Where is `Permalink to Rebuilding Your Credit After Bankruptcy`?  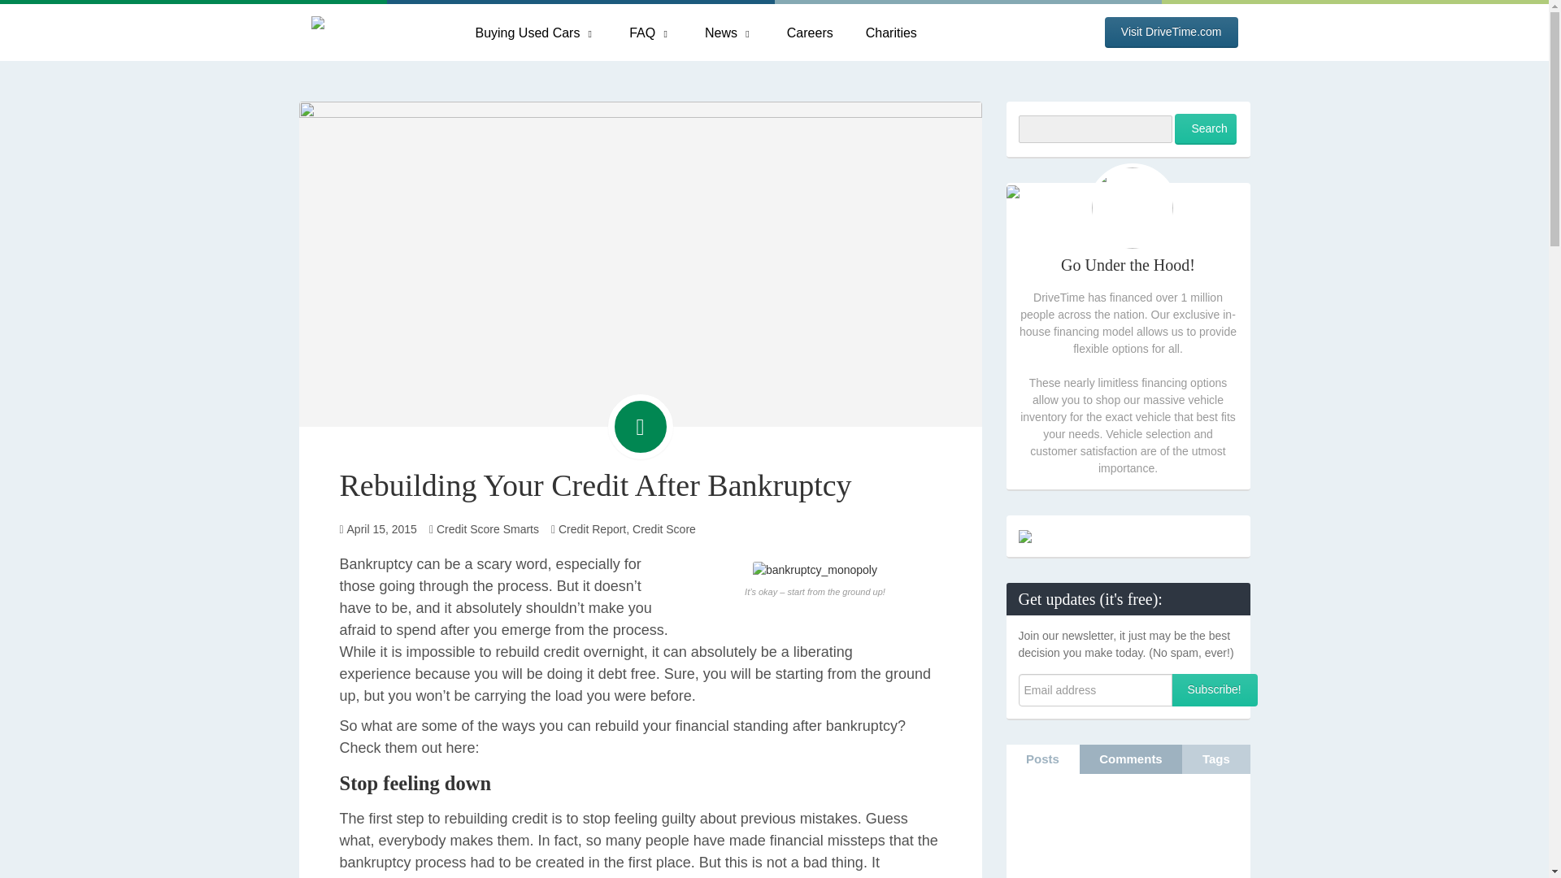 Permalink to Rebuilding Your Credit After Bankruptcy is located at coordinates (641, 263).